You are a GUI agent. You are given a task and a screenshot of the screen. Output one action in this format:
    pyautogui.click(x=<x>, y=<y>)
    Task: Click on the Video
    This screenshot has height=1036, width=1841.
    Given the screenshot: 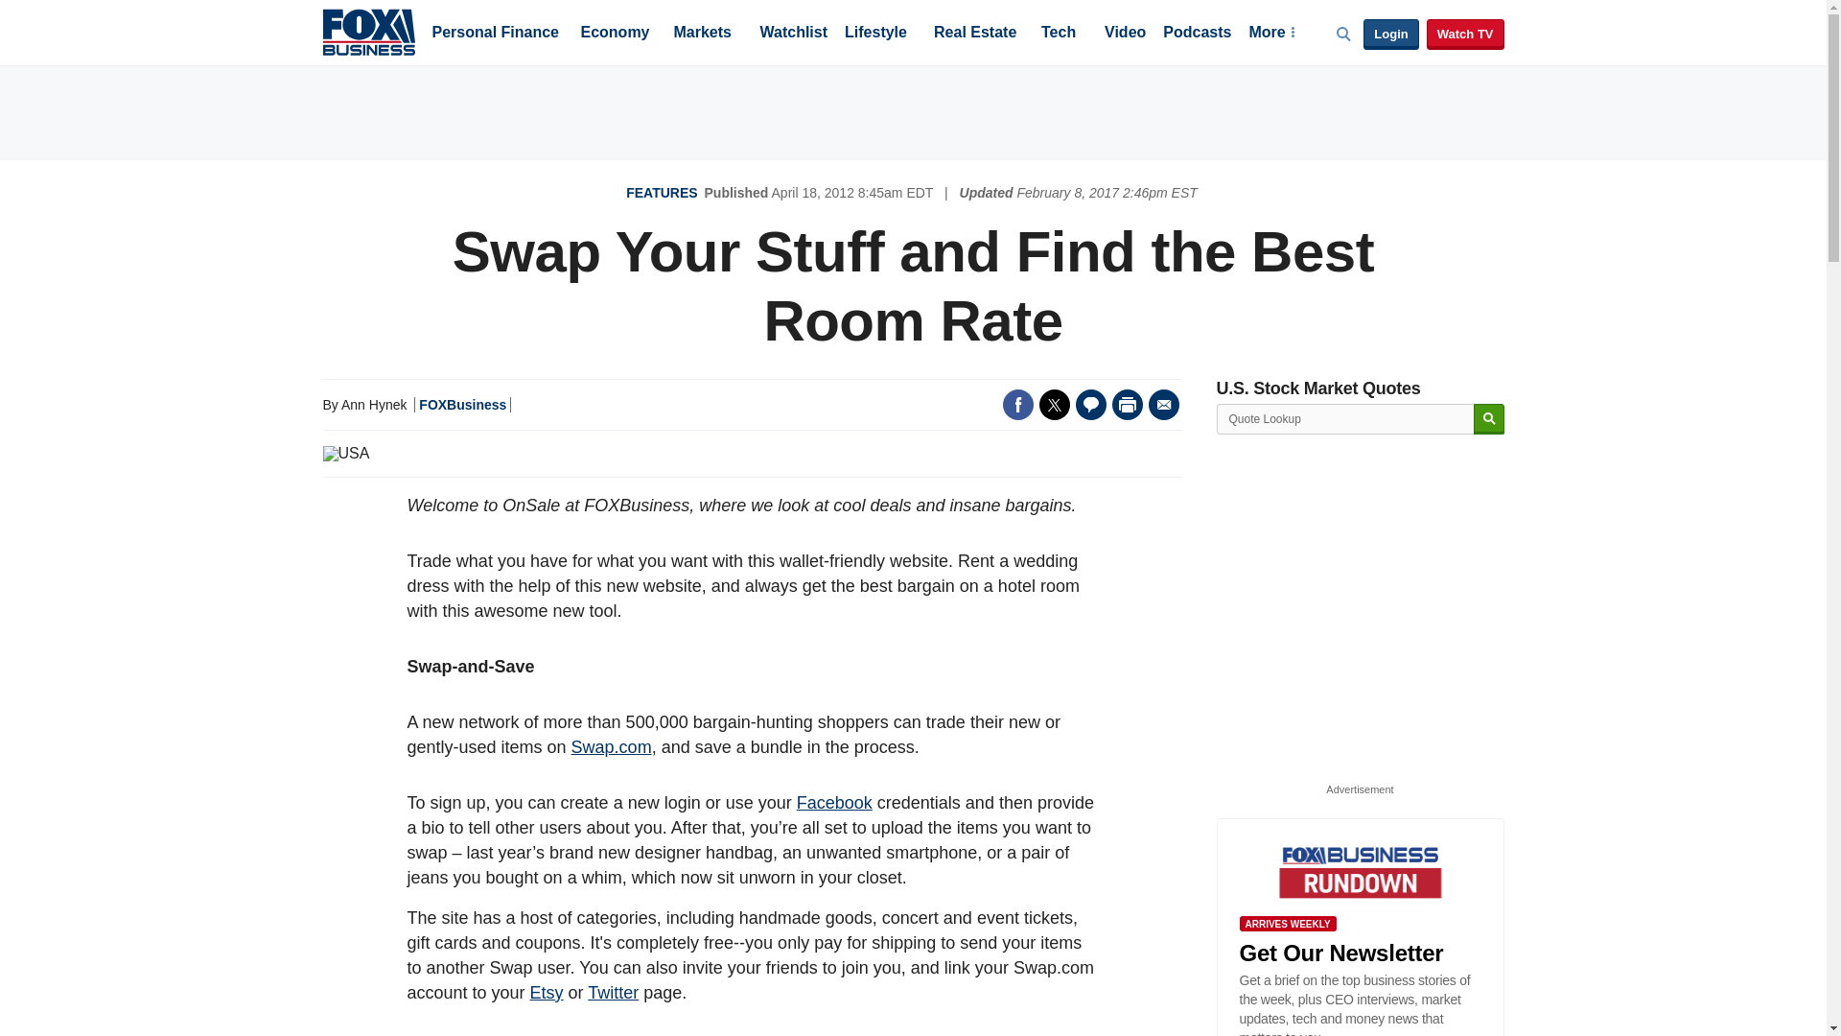 What is the action you would take?
    pyautogui.click(x=1125, y=34)
    